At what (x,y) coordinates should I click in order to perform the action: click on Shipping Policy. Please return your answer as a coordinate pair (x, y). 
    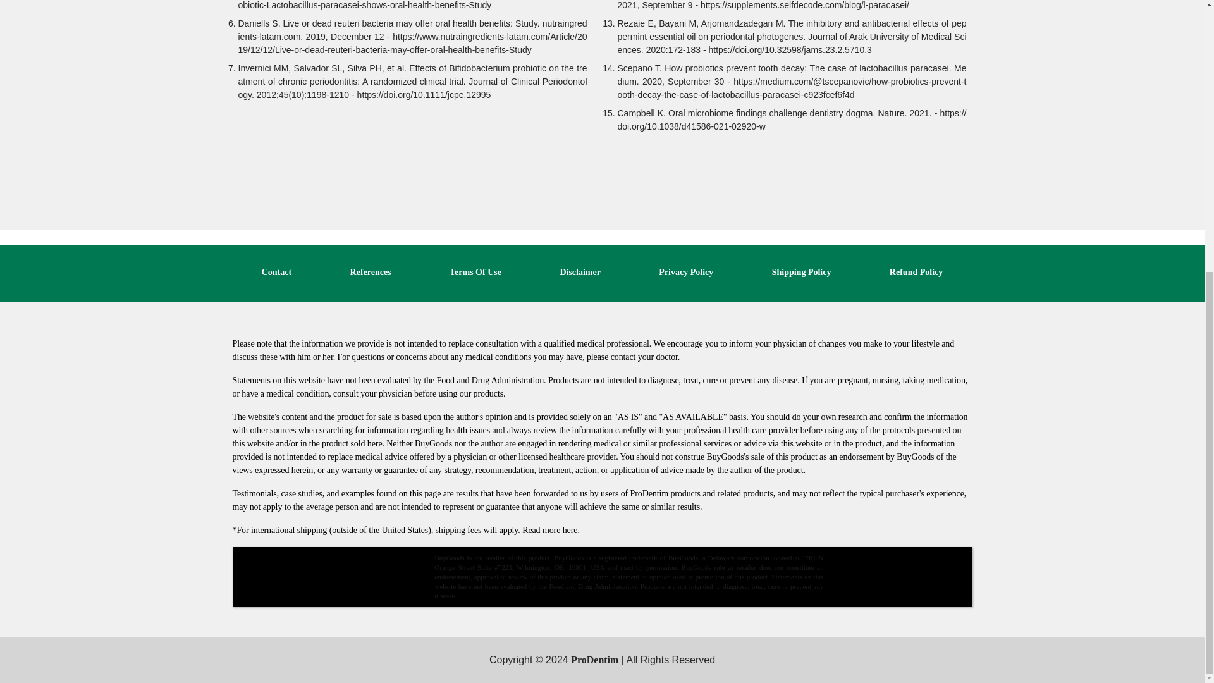
    Looking at the image, I should click on (802, 272).